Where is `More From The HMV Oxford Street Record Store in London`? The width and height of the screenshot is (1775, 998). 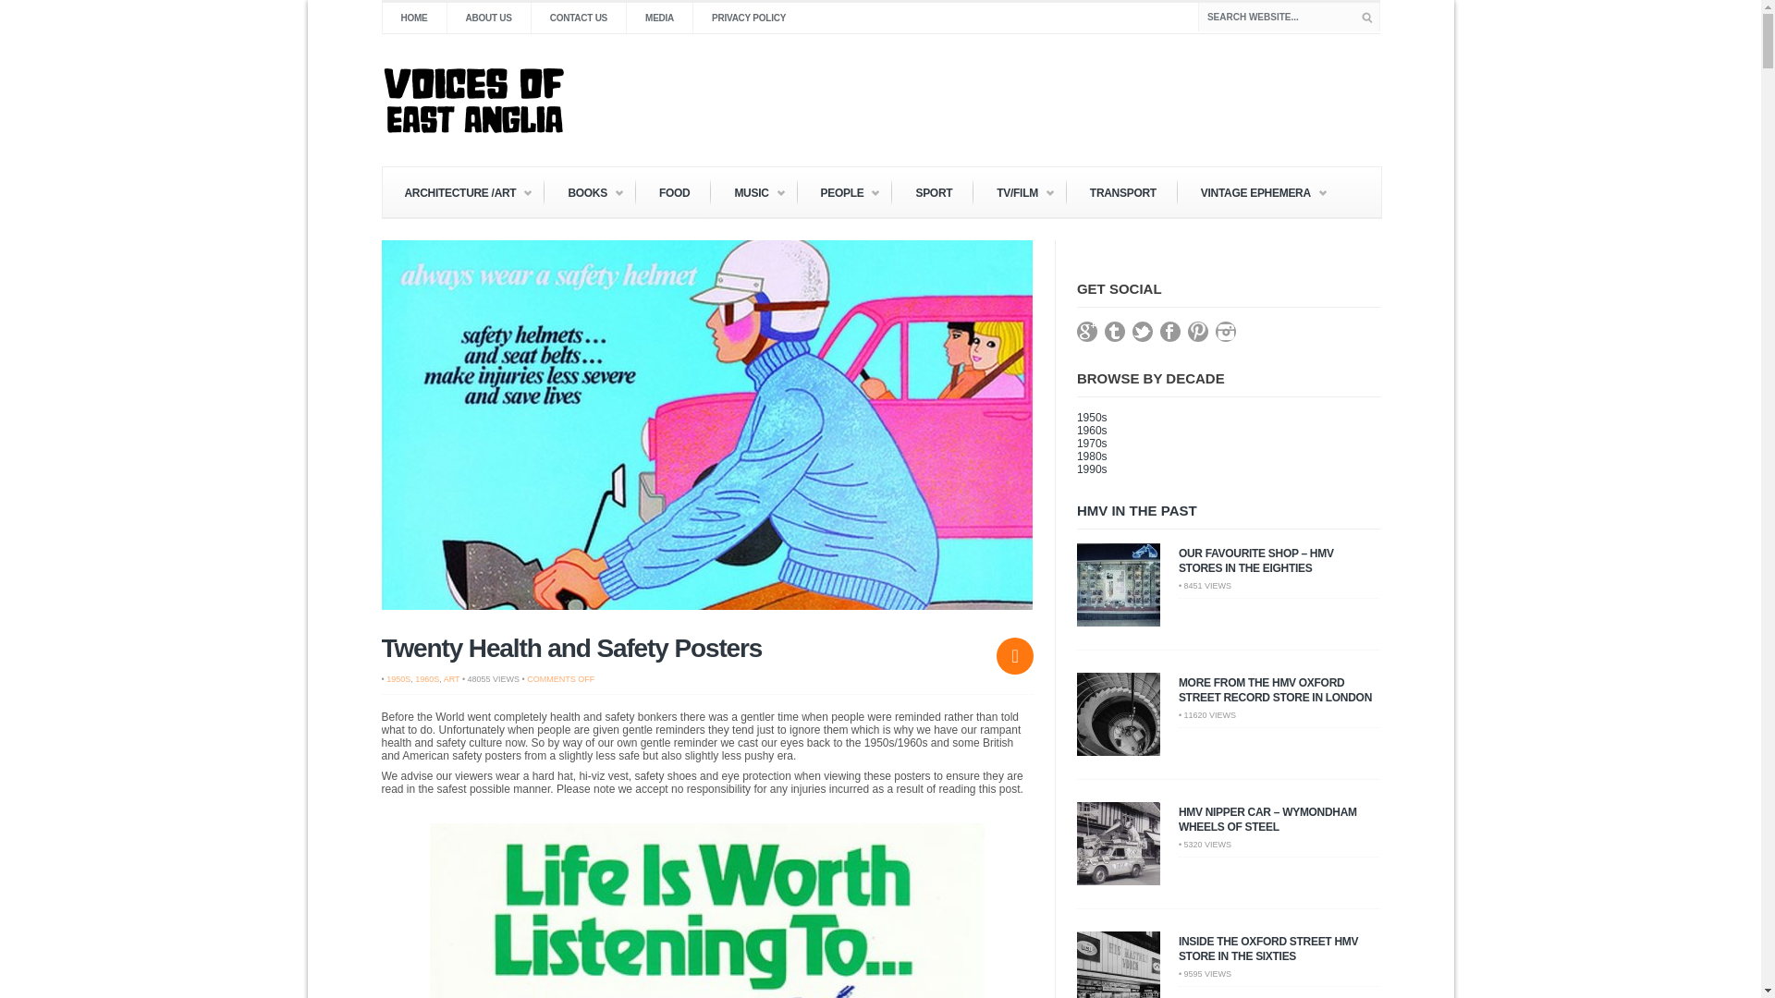
More From The HMV Oxford Street Record Store in London is located at coordinates (1275, 690).